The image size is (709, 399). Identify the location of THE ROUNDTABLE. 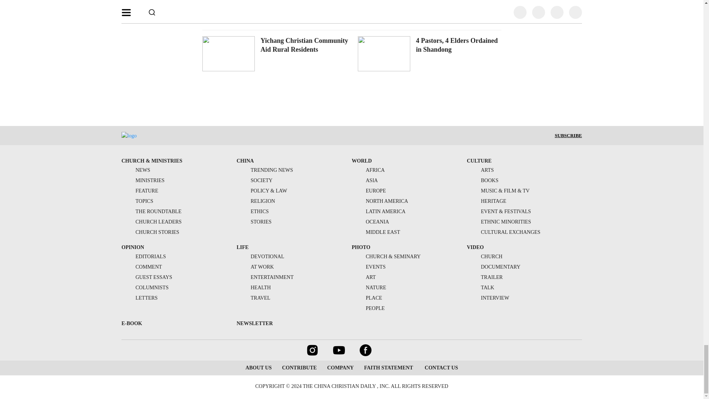
(151, 211).